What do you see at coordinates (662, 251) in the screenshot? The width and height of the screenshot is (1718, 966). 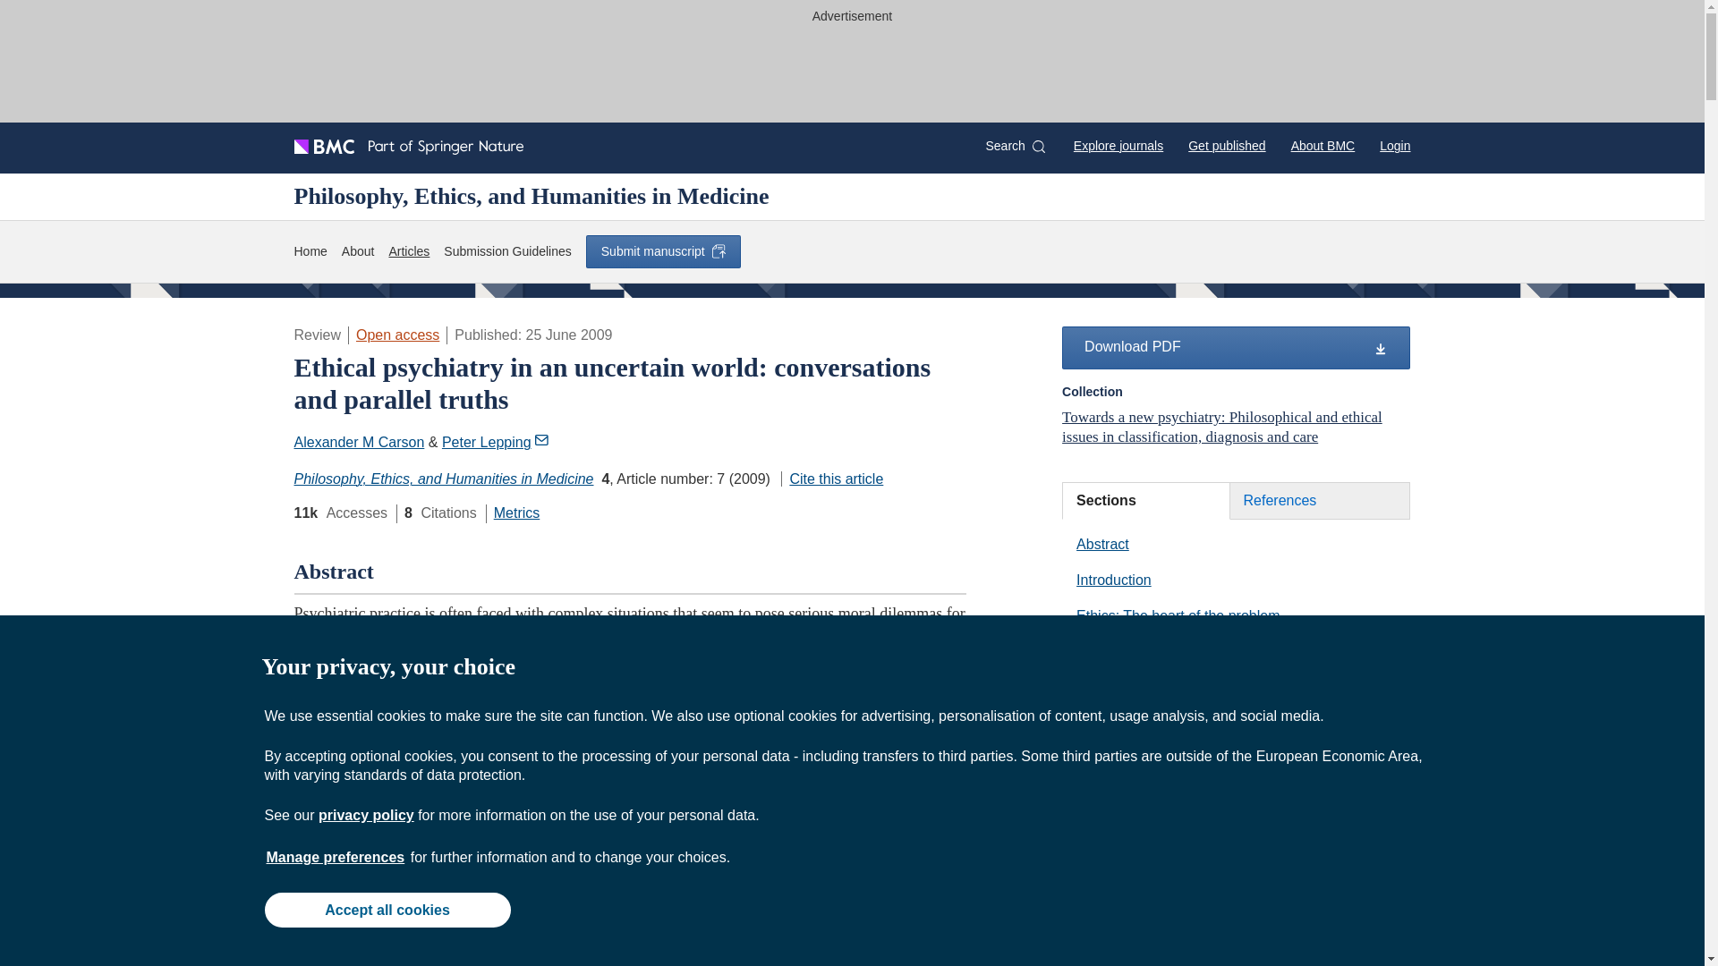 I see `Submit manuscript` at bounding box center [662, 251].